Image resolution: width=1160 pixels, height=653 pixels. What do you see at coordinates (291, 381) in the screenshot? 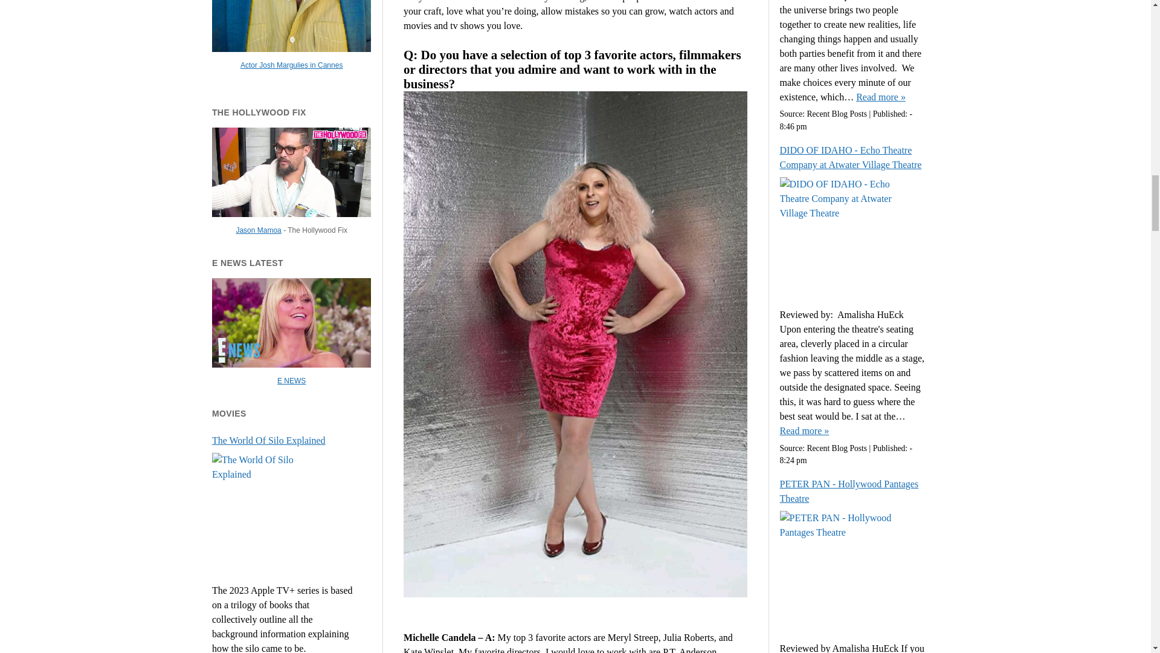
I see `E NEWS` at bounding box center [291, 381].